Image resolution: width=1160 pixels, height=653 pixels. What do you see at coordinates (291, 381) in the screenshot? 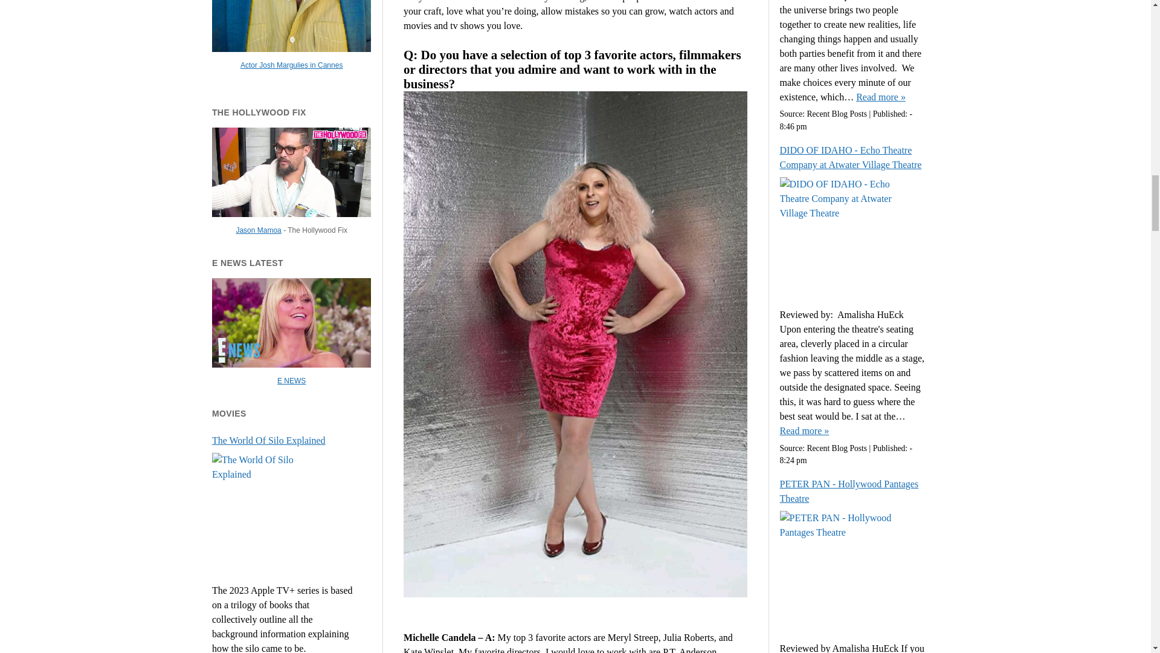
I see `E NEWS` at bounding box center [291, 381].